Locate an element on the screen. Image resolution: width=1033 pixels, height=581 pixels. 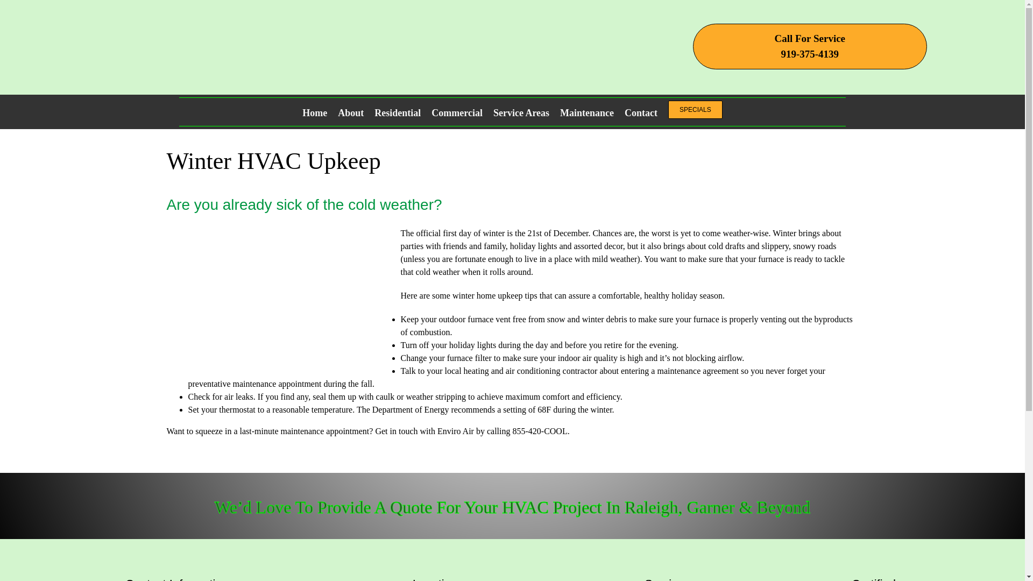
Winter Hvac Upkeep 2 is located at coordinates (912, 109).